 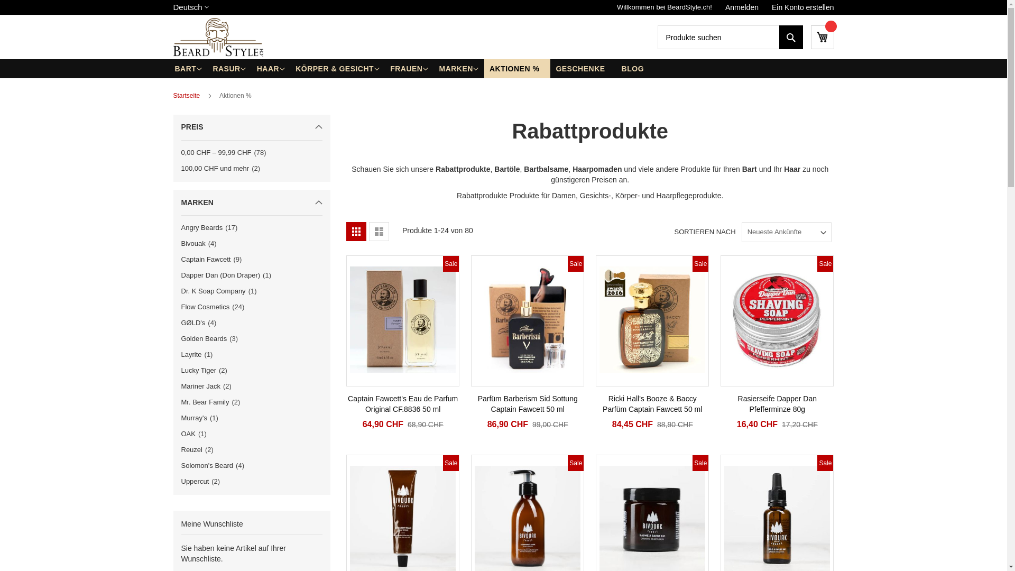 What do you see at coordinates (635, 69) in the screenshot?
I see `BLOG` at bounding box center [635, 69].